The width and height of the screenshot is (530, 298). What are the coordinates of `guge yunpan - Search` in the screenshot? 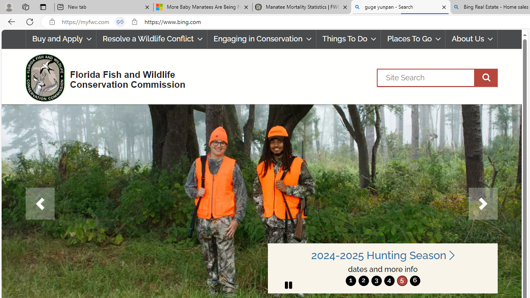 It's located at (400, 7).